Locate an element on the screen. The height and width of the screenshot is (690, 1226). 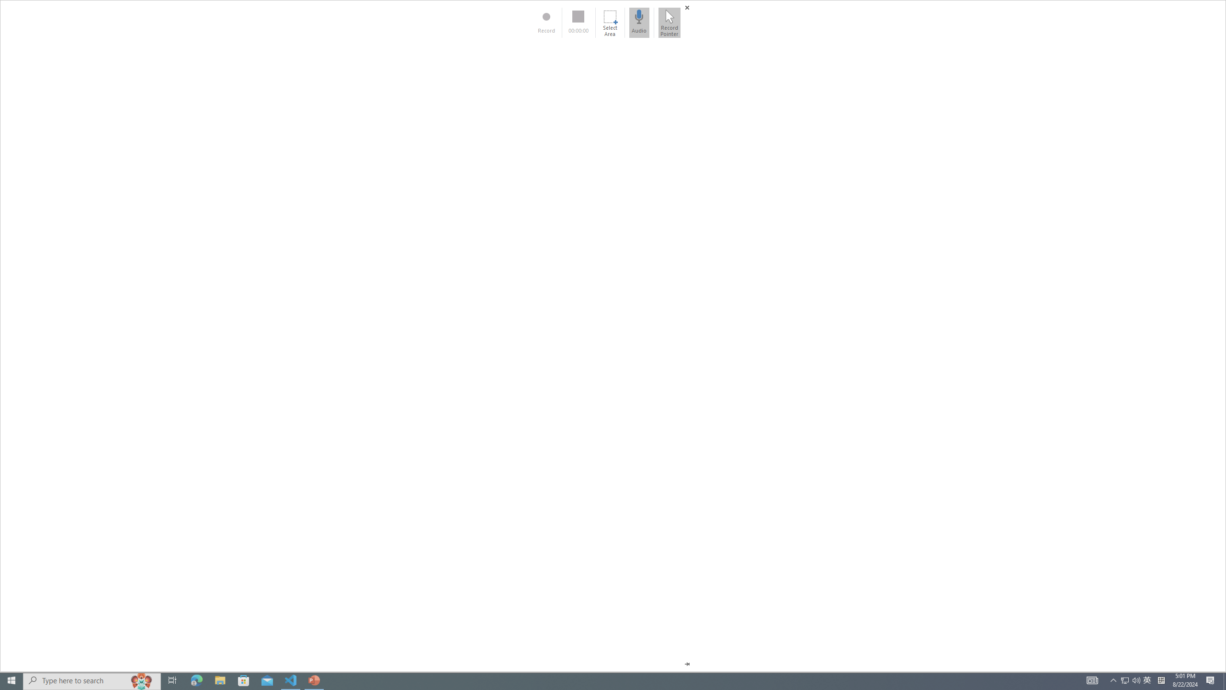
00:00:00 is located at coordinates (579, 23).